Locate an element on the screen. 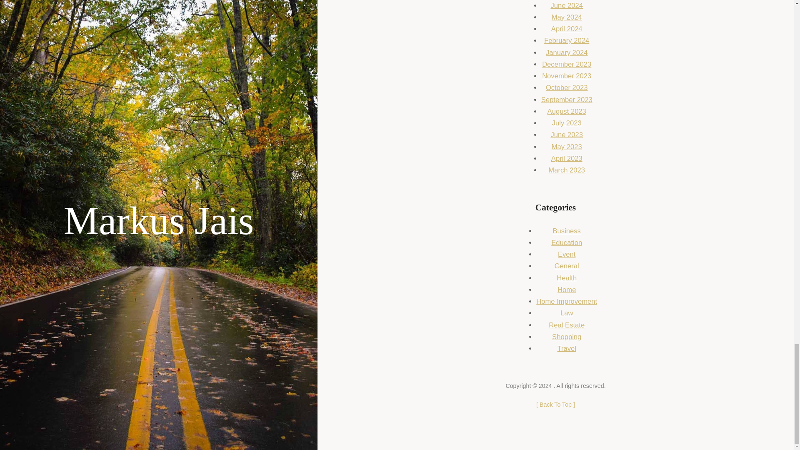 This screenshot has height=450, width=800. Health is located at coordinates (567, 278).